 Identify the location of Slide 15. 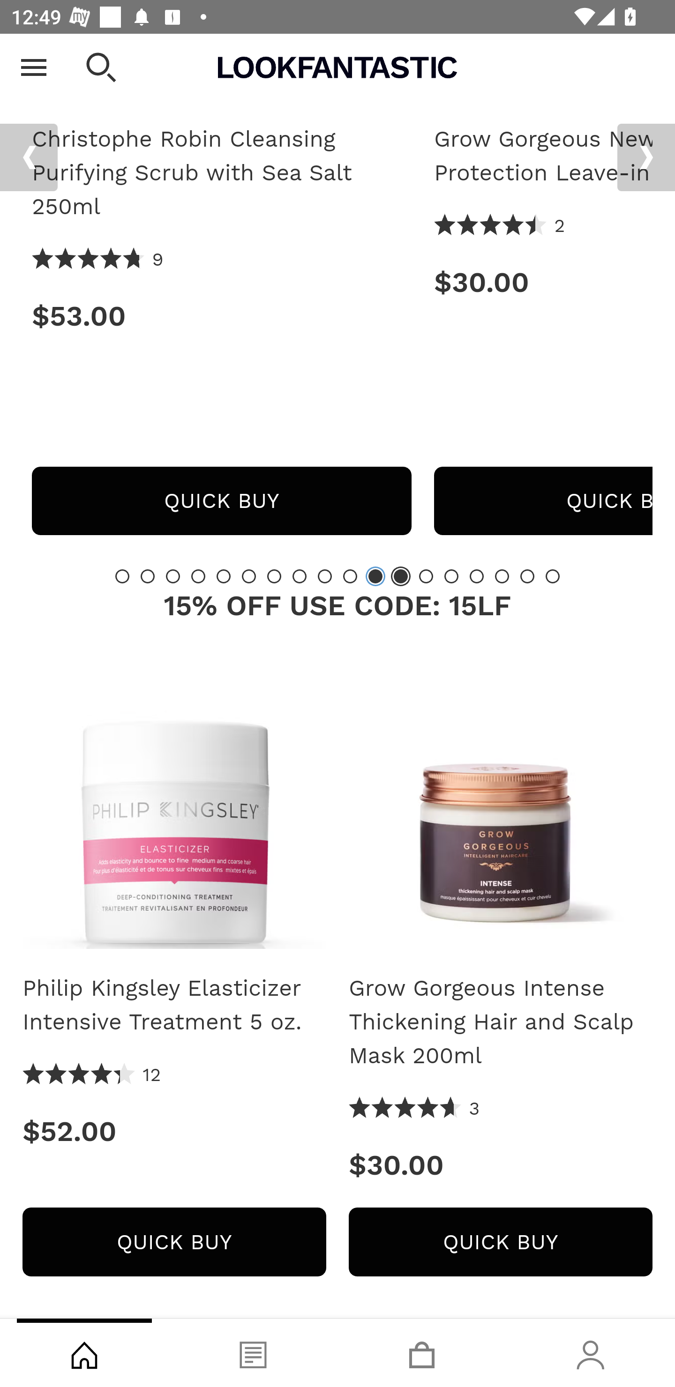
(477, 577).